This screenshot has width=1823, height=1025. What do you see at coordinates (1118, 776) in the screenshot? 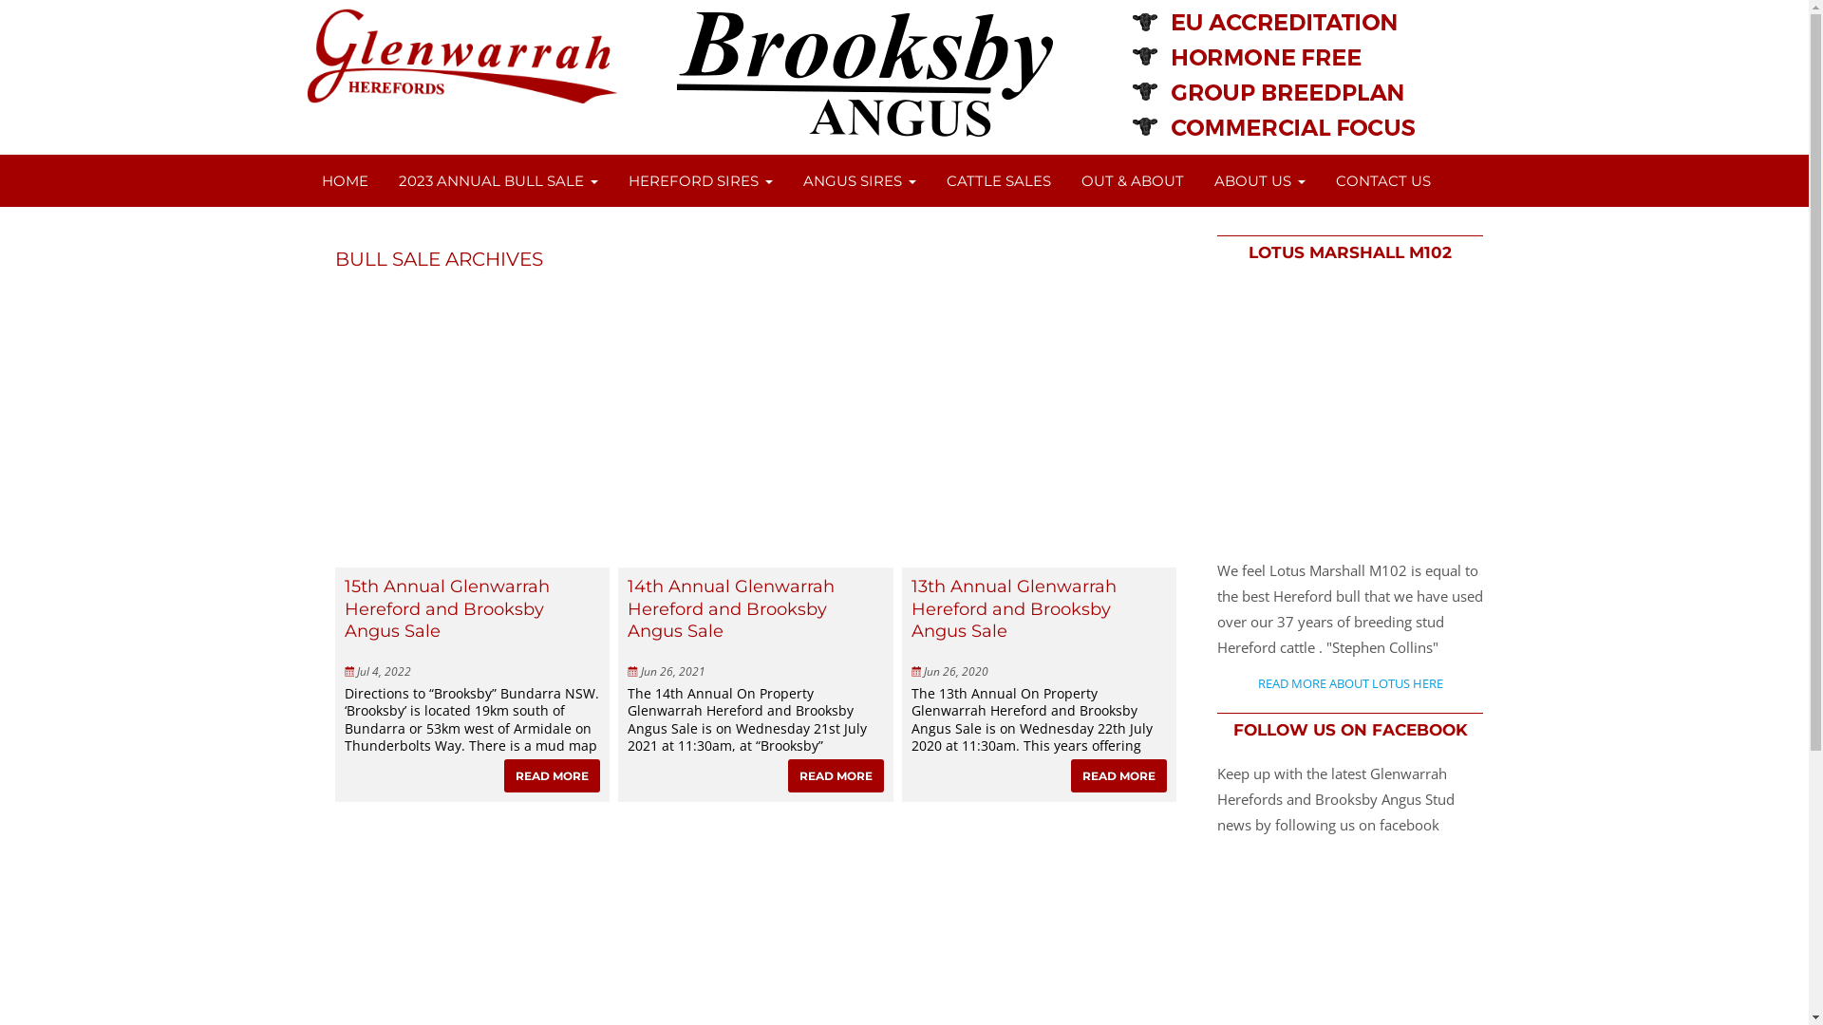
I see `READ MORE` at bounding box center [1118, 776].